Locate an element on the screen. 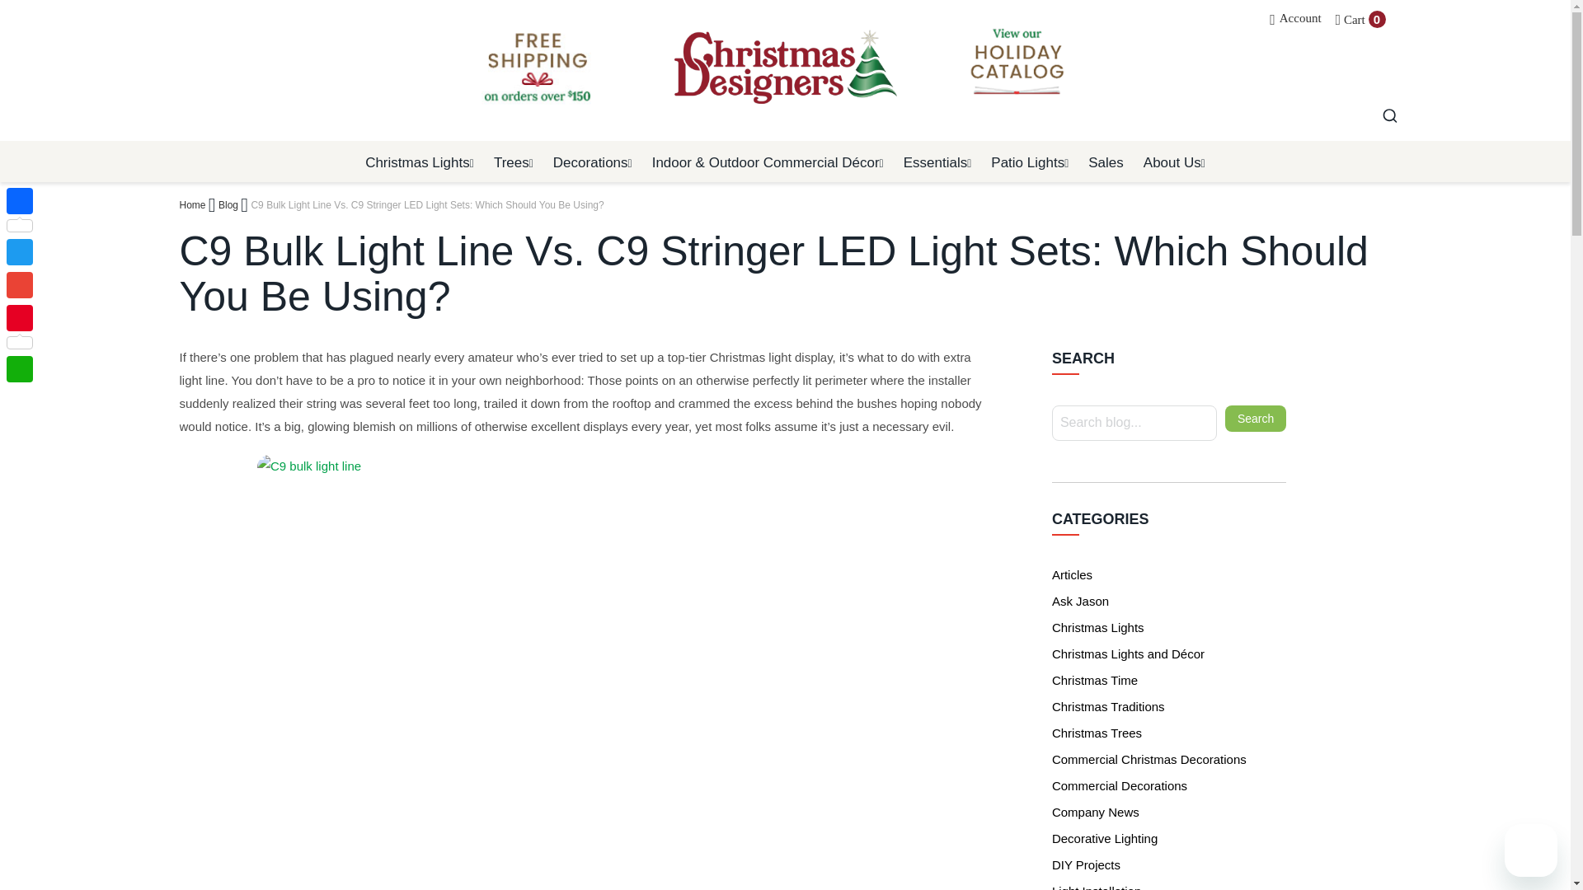 This screenshot has height=890, width=1583. Commercial Christmas Decorations is located at coordinates (1149, 758).